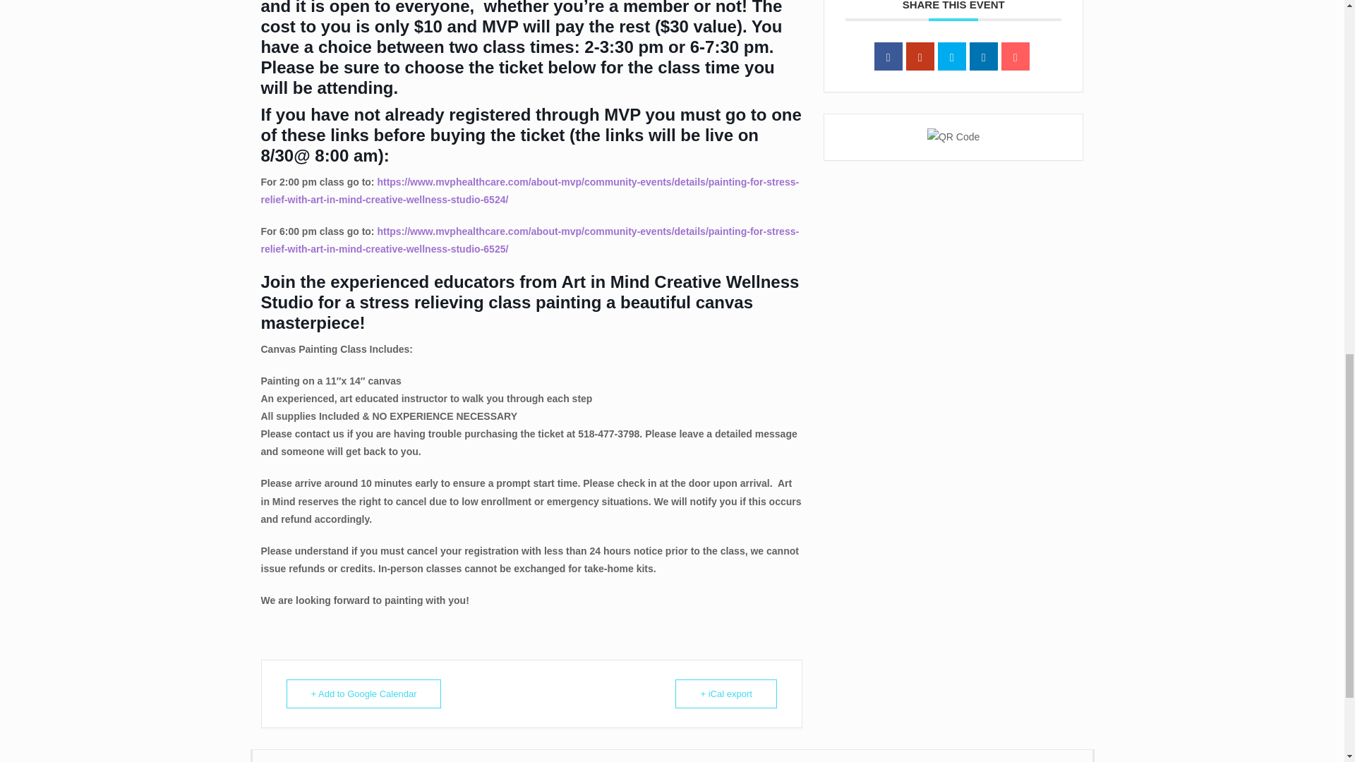  Describe the element at coordinates (984, 56) in the screenshot. I see `Linkedin` at that location.